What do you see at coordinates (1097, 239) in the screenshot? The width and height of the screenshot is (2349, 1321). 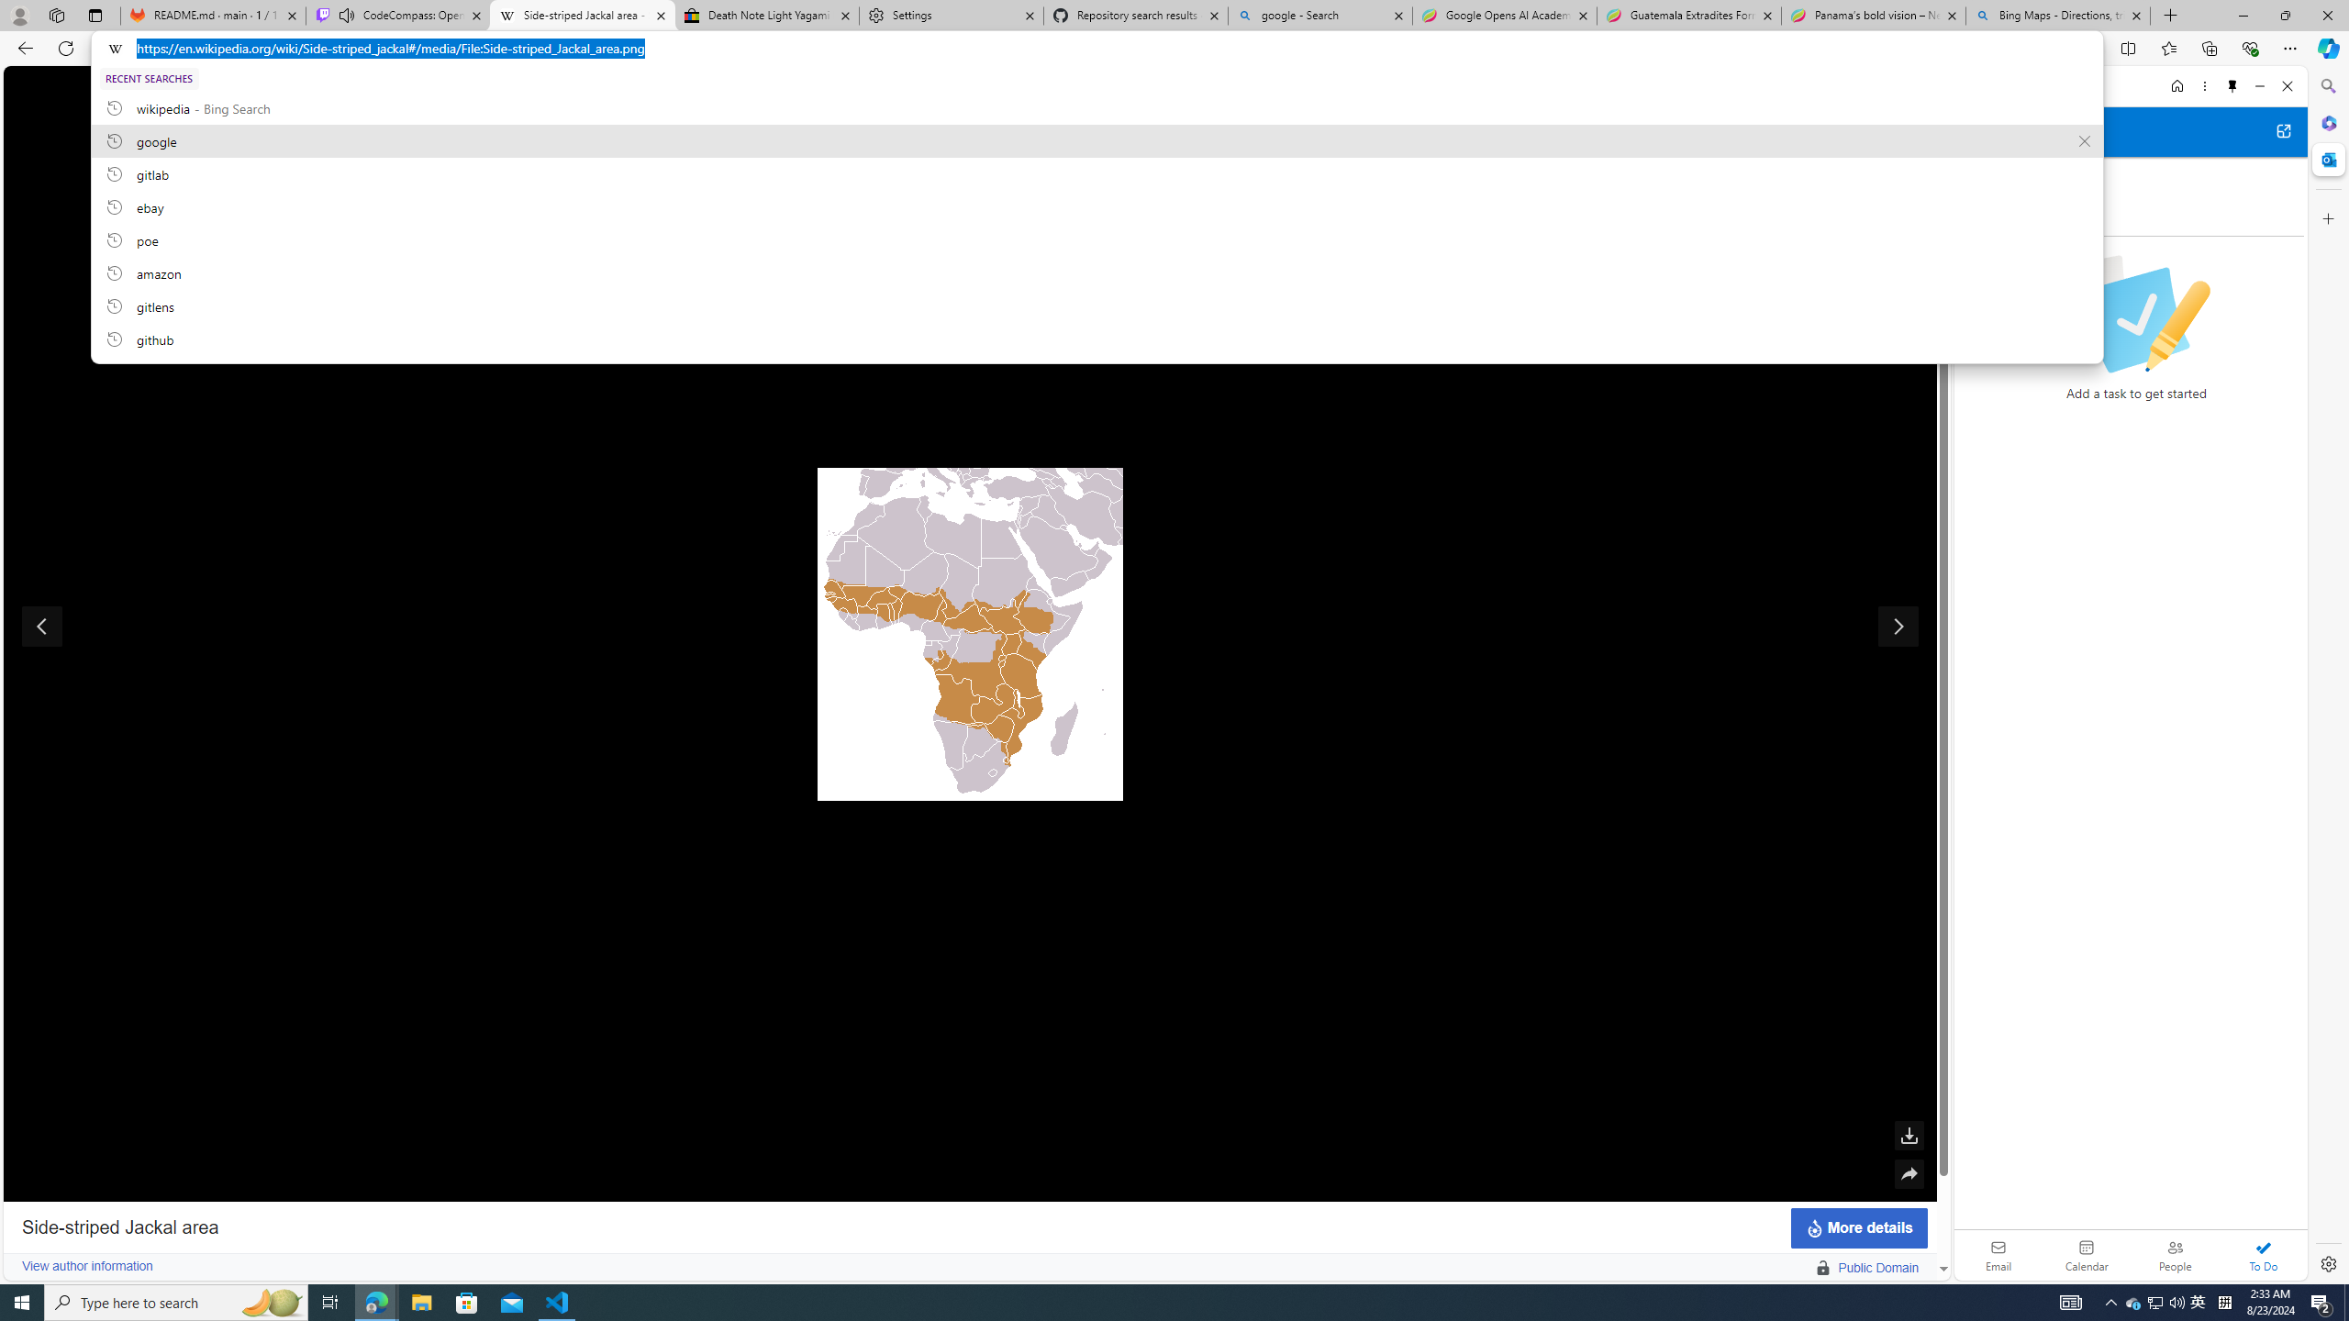 I see `poe, recent searches from history` at bounding box center [1097, 239].